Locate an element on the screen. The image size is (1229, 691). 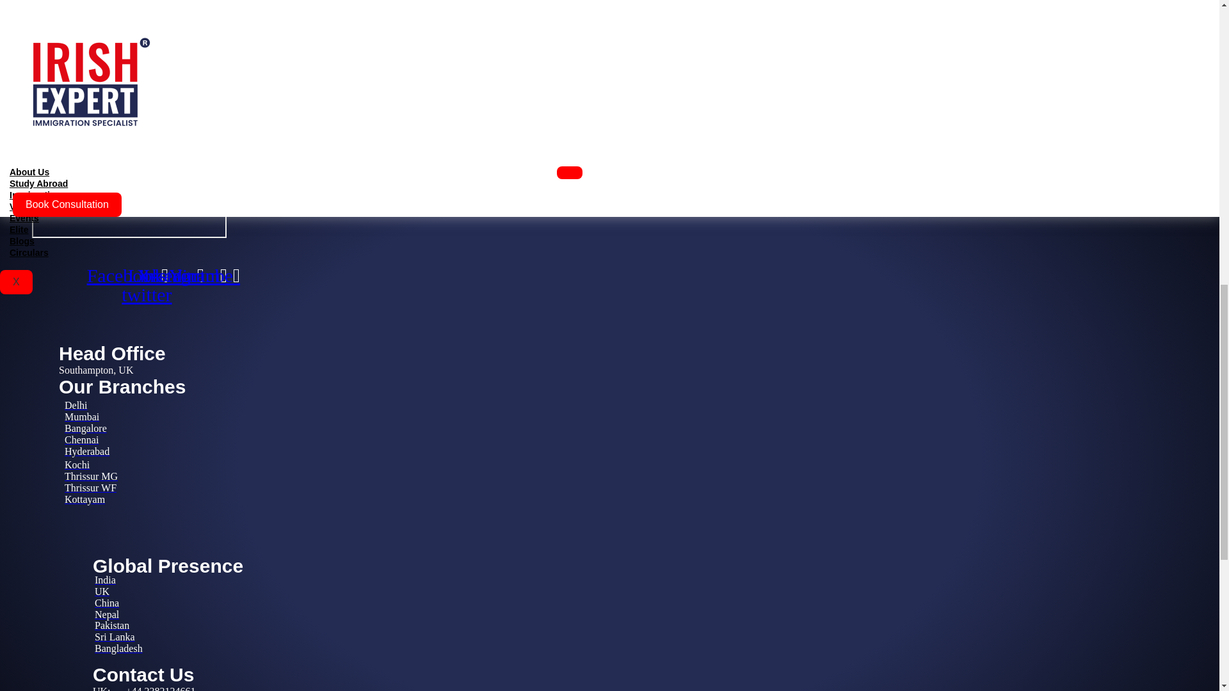
Hyderabad is located at coordinates (87, 450).